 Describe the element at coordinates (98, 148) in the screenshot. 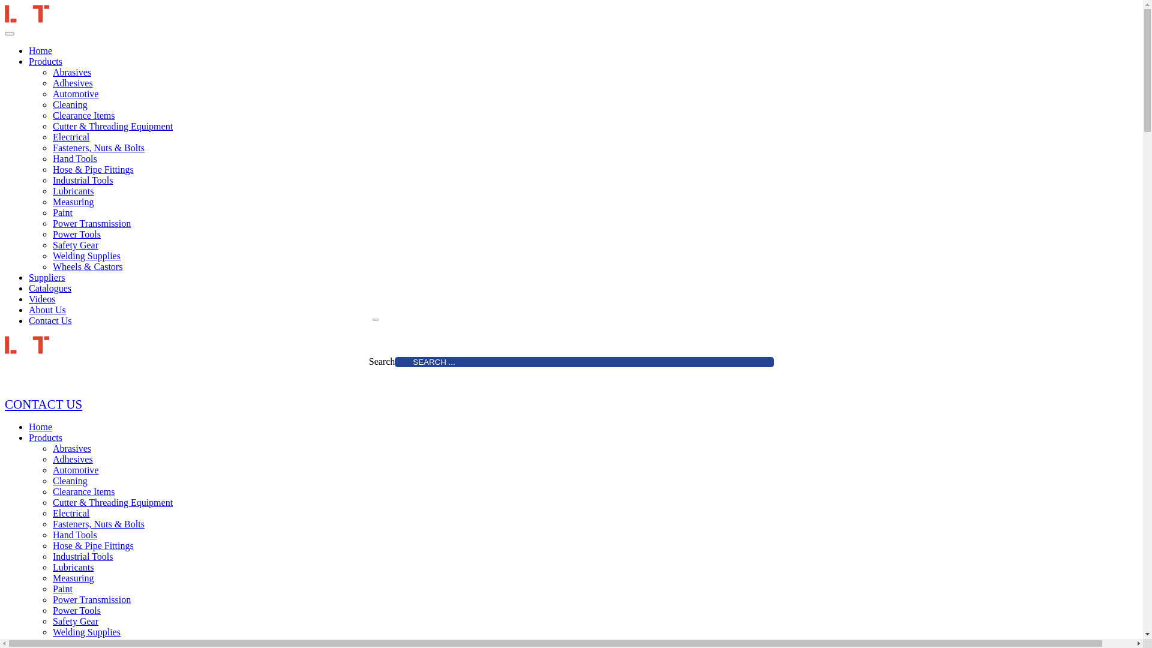

I see `Fasteners, Nuts & Bolts` at that location.